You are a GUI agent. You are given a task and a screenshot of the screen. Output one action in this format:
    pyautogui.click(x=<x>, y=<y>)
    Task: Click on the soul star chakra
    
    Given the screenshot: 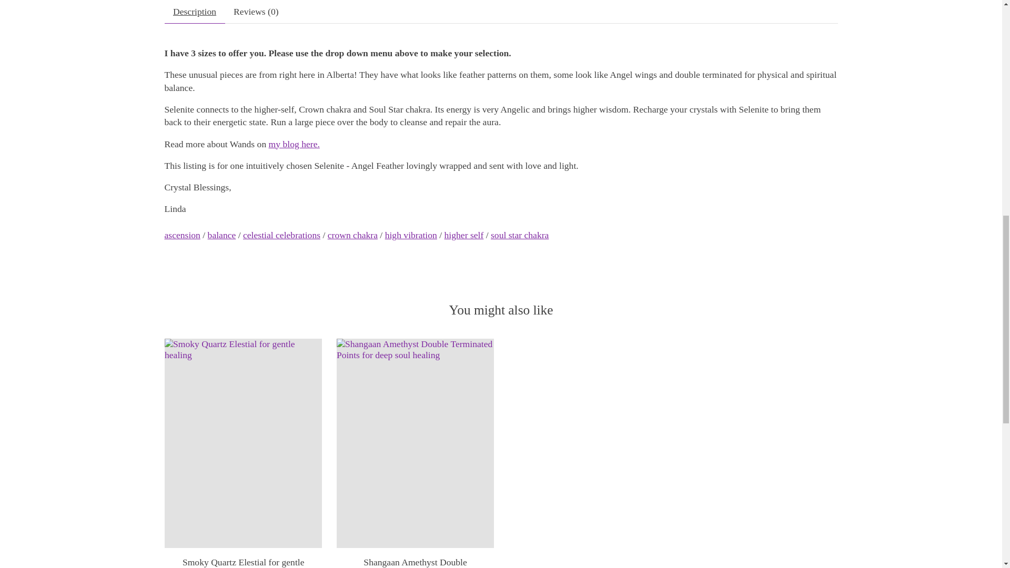 What is the action you would take?
    pyautogui.click(x=520, y=235)
    